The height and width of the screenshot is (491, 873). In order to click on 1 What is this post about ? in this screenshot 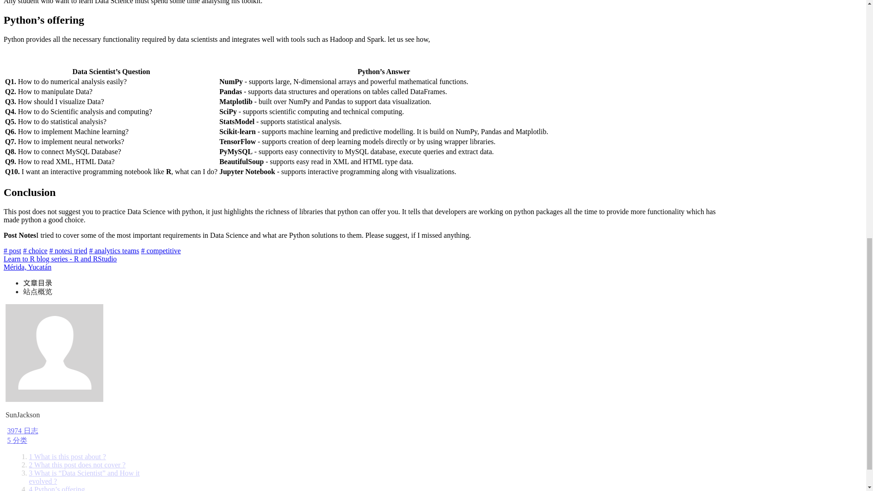, I will do `click(67, 456)`.